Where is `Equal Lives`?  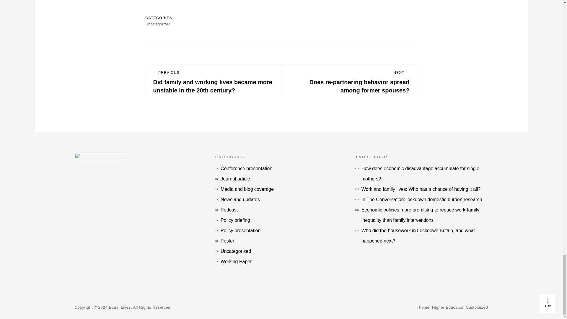
Equal Lives is located at coordinates (120, 307).